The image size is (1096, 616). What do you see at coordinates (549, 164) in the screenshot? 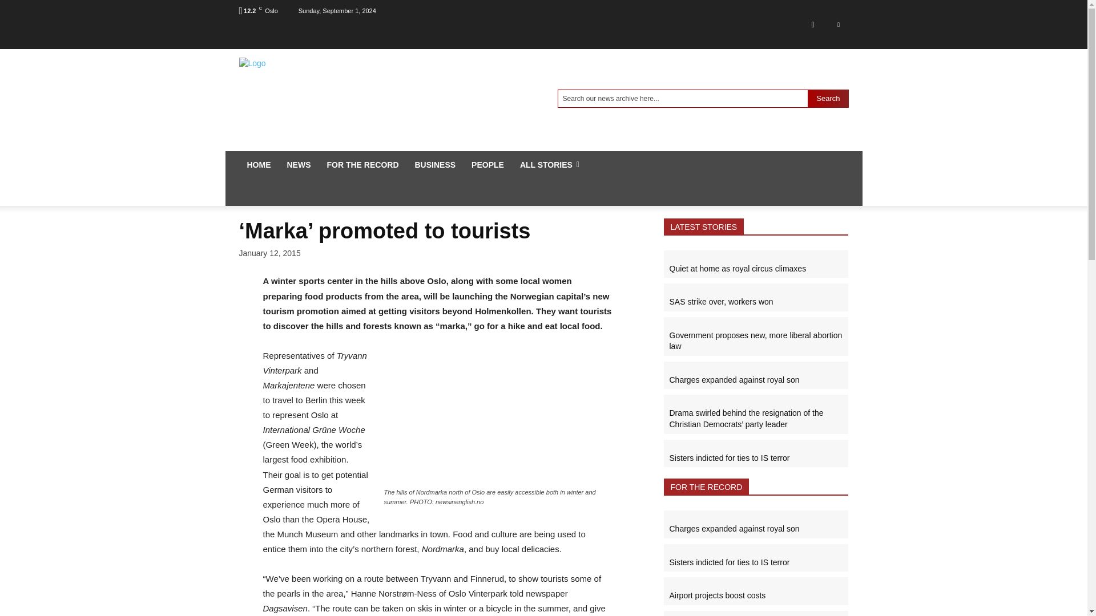
I see `ALL STORIES` at bounding box center [549, 164].